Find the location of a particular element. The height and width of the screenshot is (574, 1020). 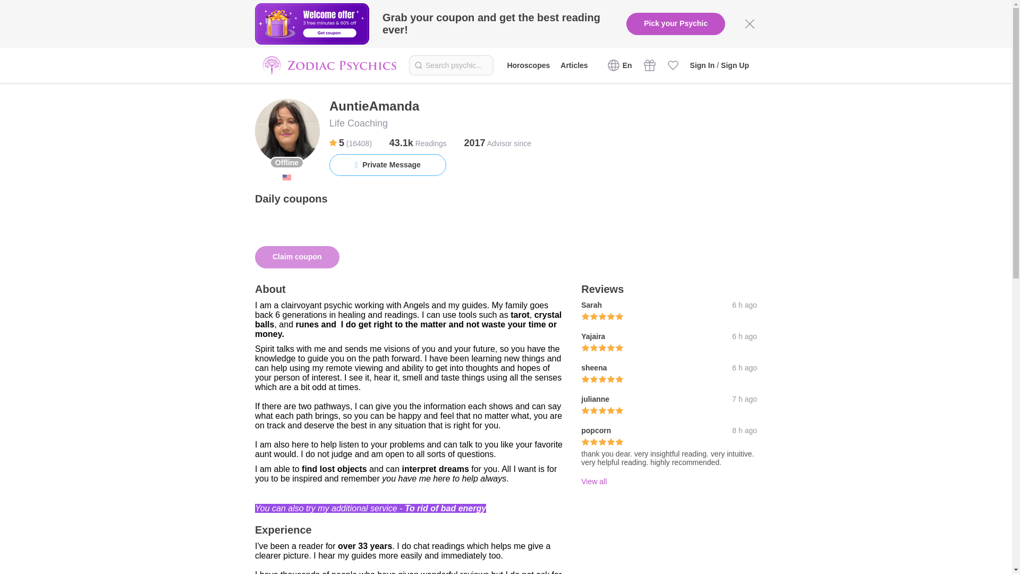

En is located at coordinates (620, 65).